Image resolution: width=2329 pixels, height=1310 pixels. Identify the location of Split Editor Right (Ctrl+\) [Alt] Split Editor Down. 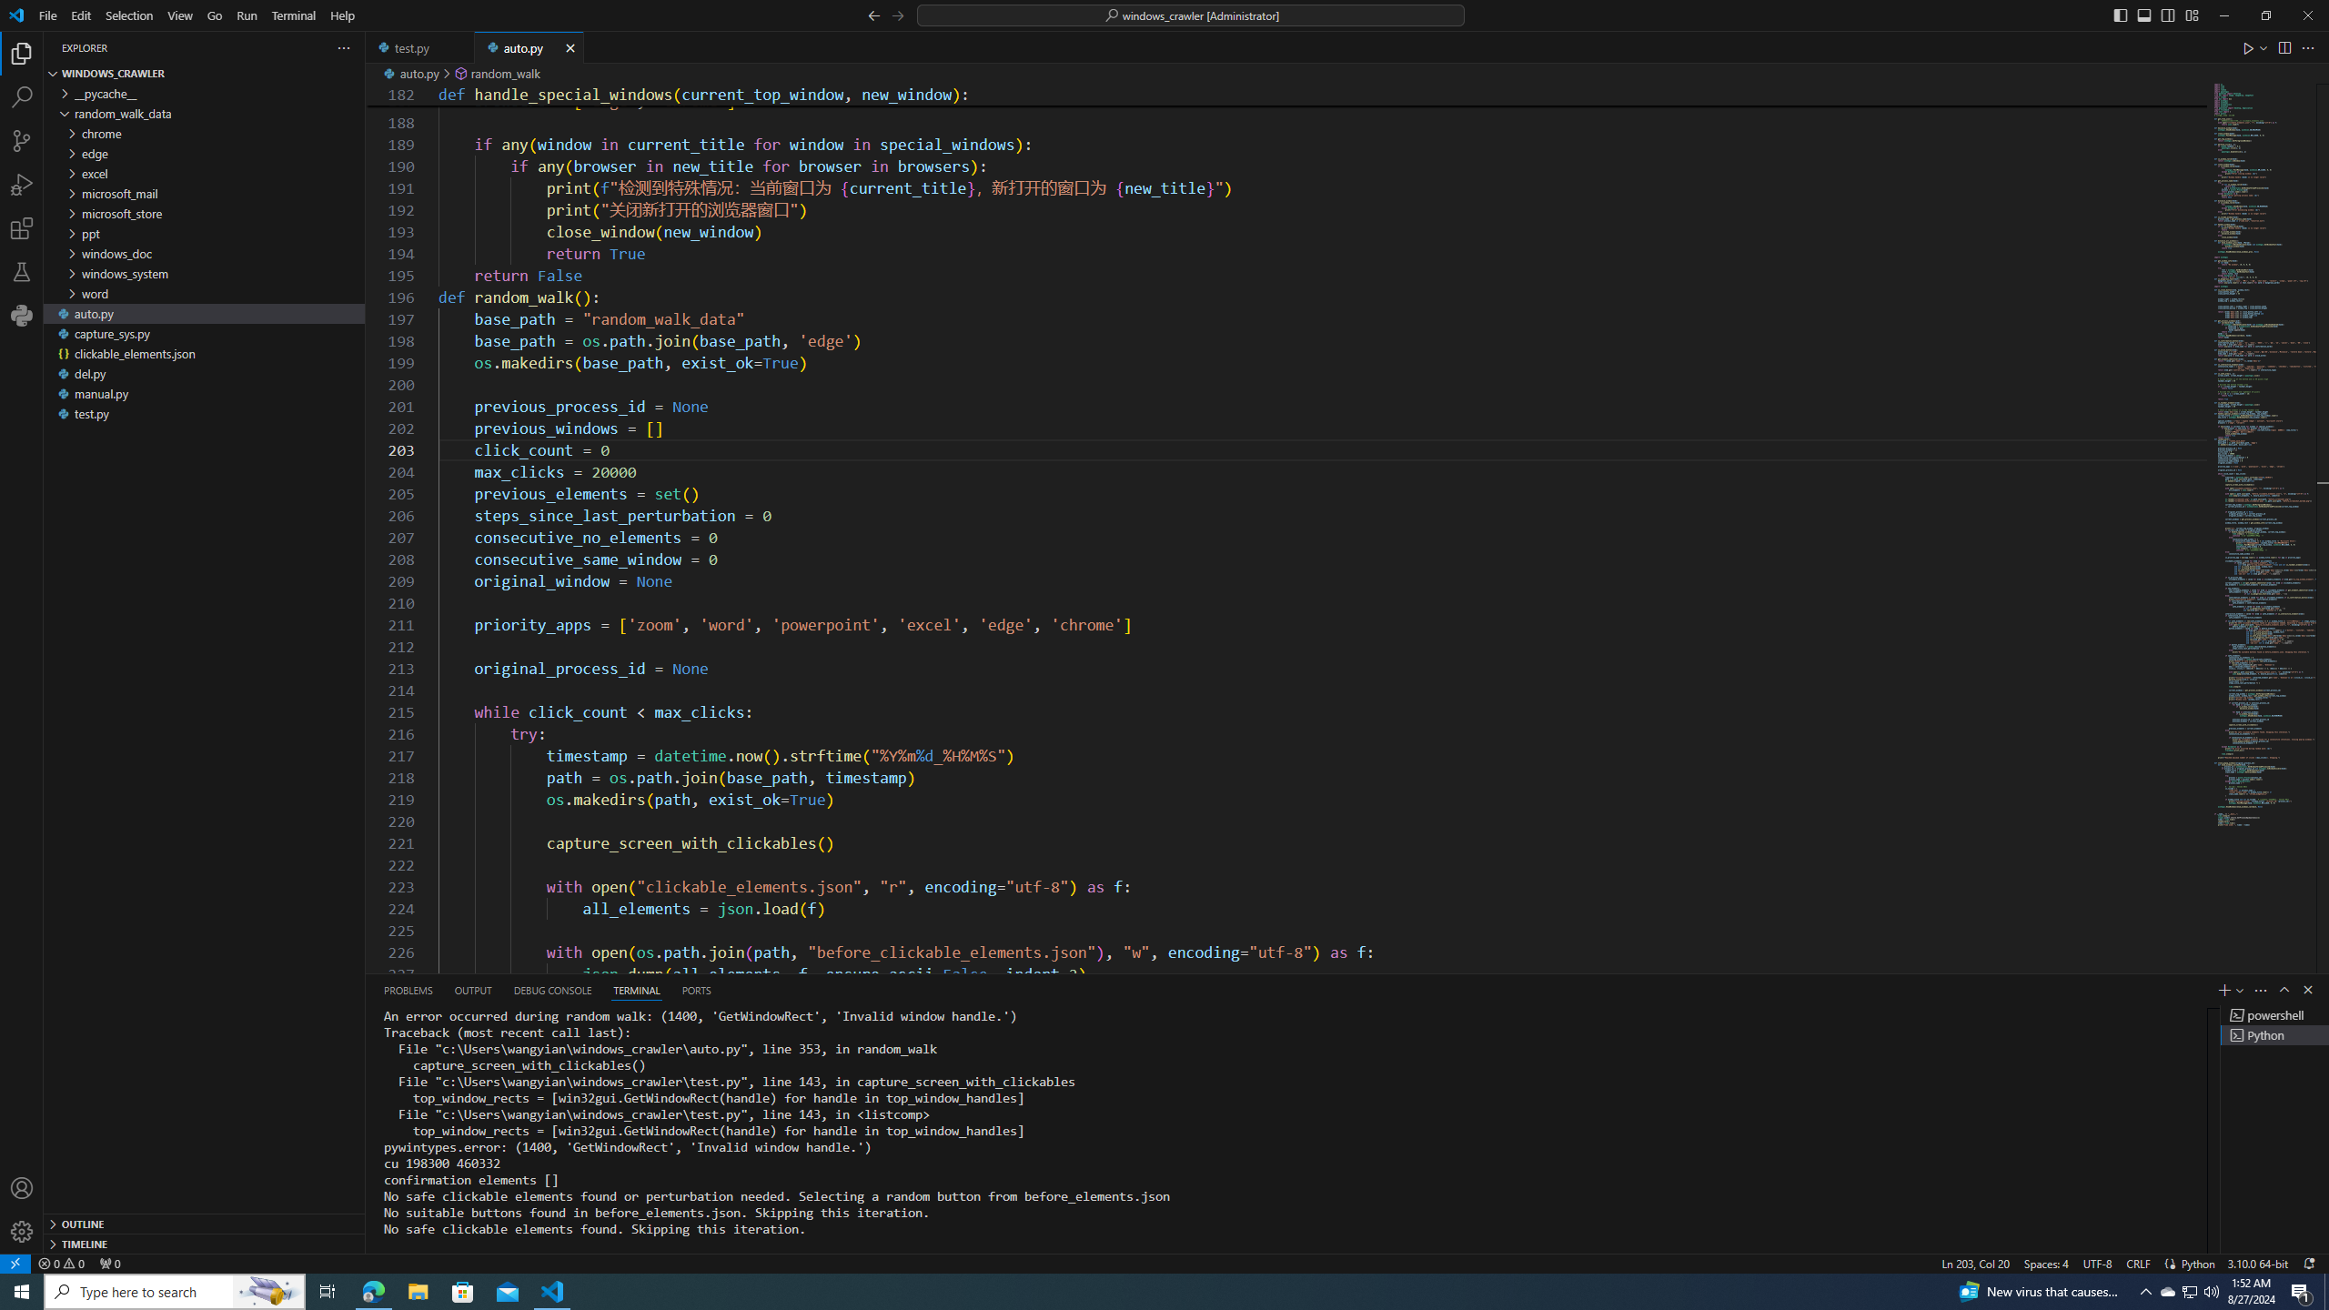
(2284, 47).